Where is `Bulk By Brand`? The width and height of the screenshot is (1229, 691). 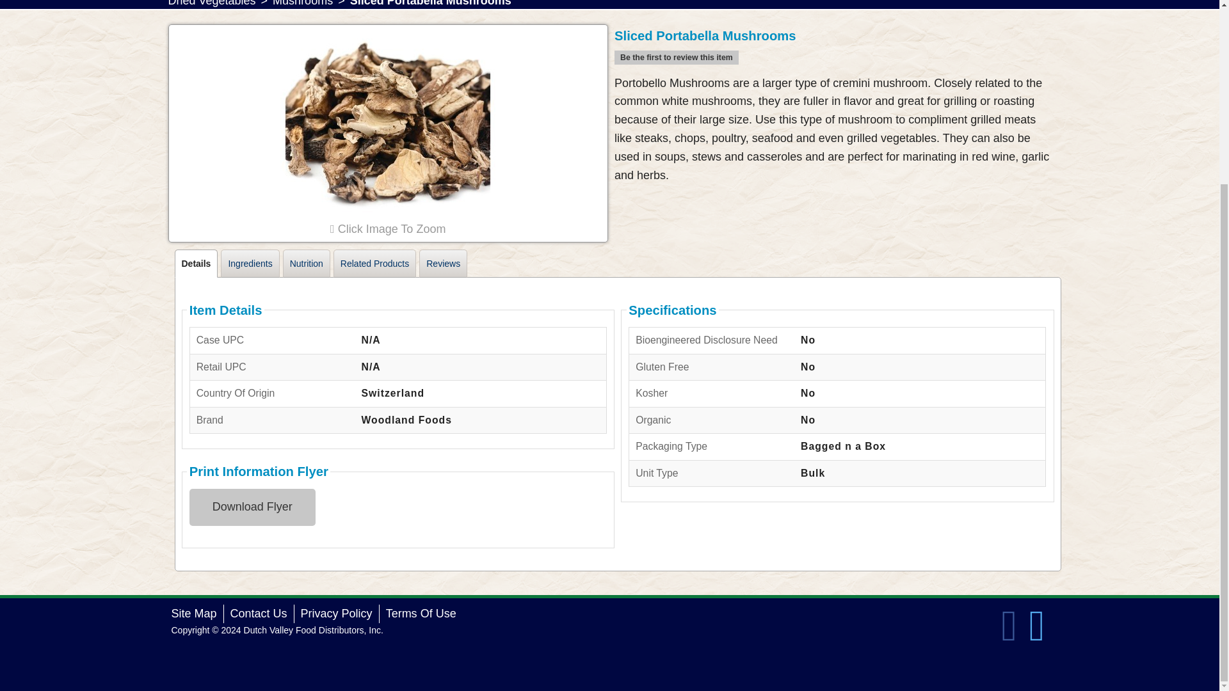
Bulk By Brand is located at coordinates (273, 22).